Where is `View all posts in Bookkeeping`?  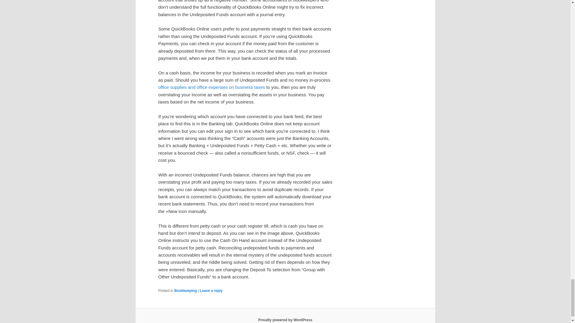
View all posts in Bookkeeping is located at coordinates (185, 291).